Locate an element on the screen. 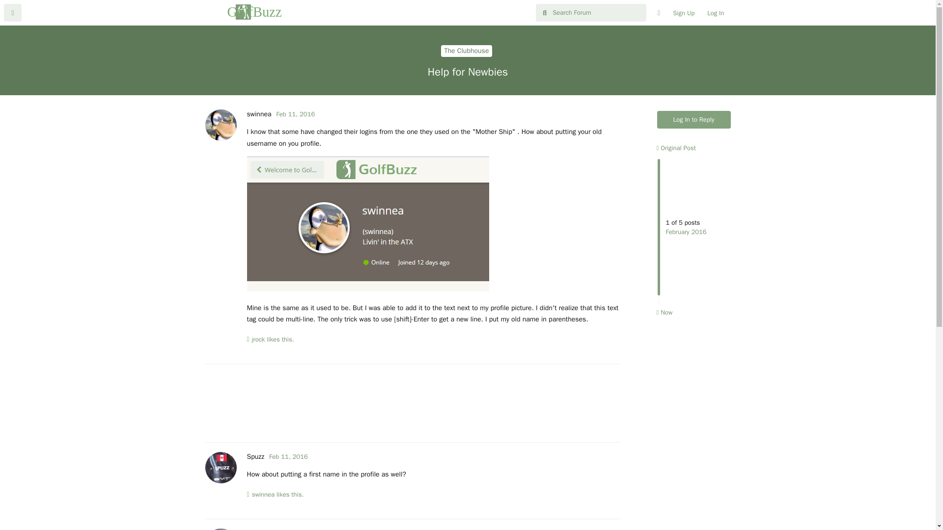  Thursday, February 11, 2016 12:56 AM is located at coordinates (296, 529).